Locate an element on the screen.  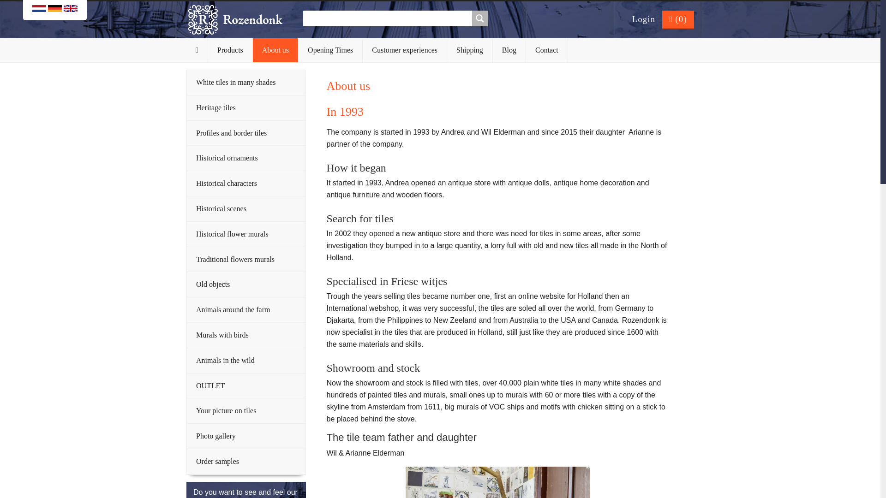
Order samples is located at coordinates (246, 462).